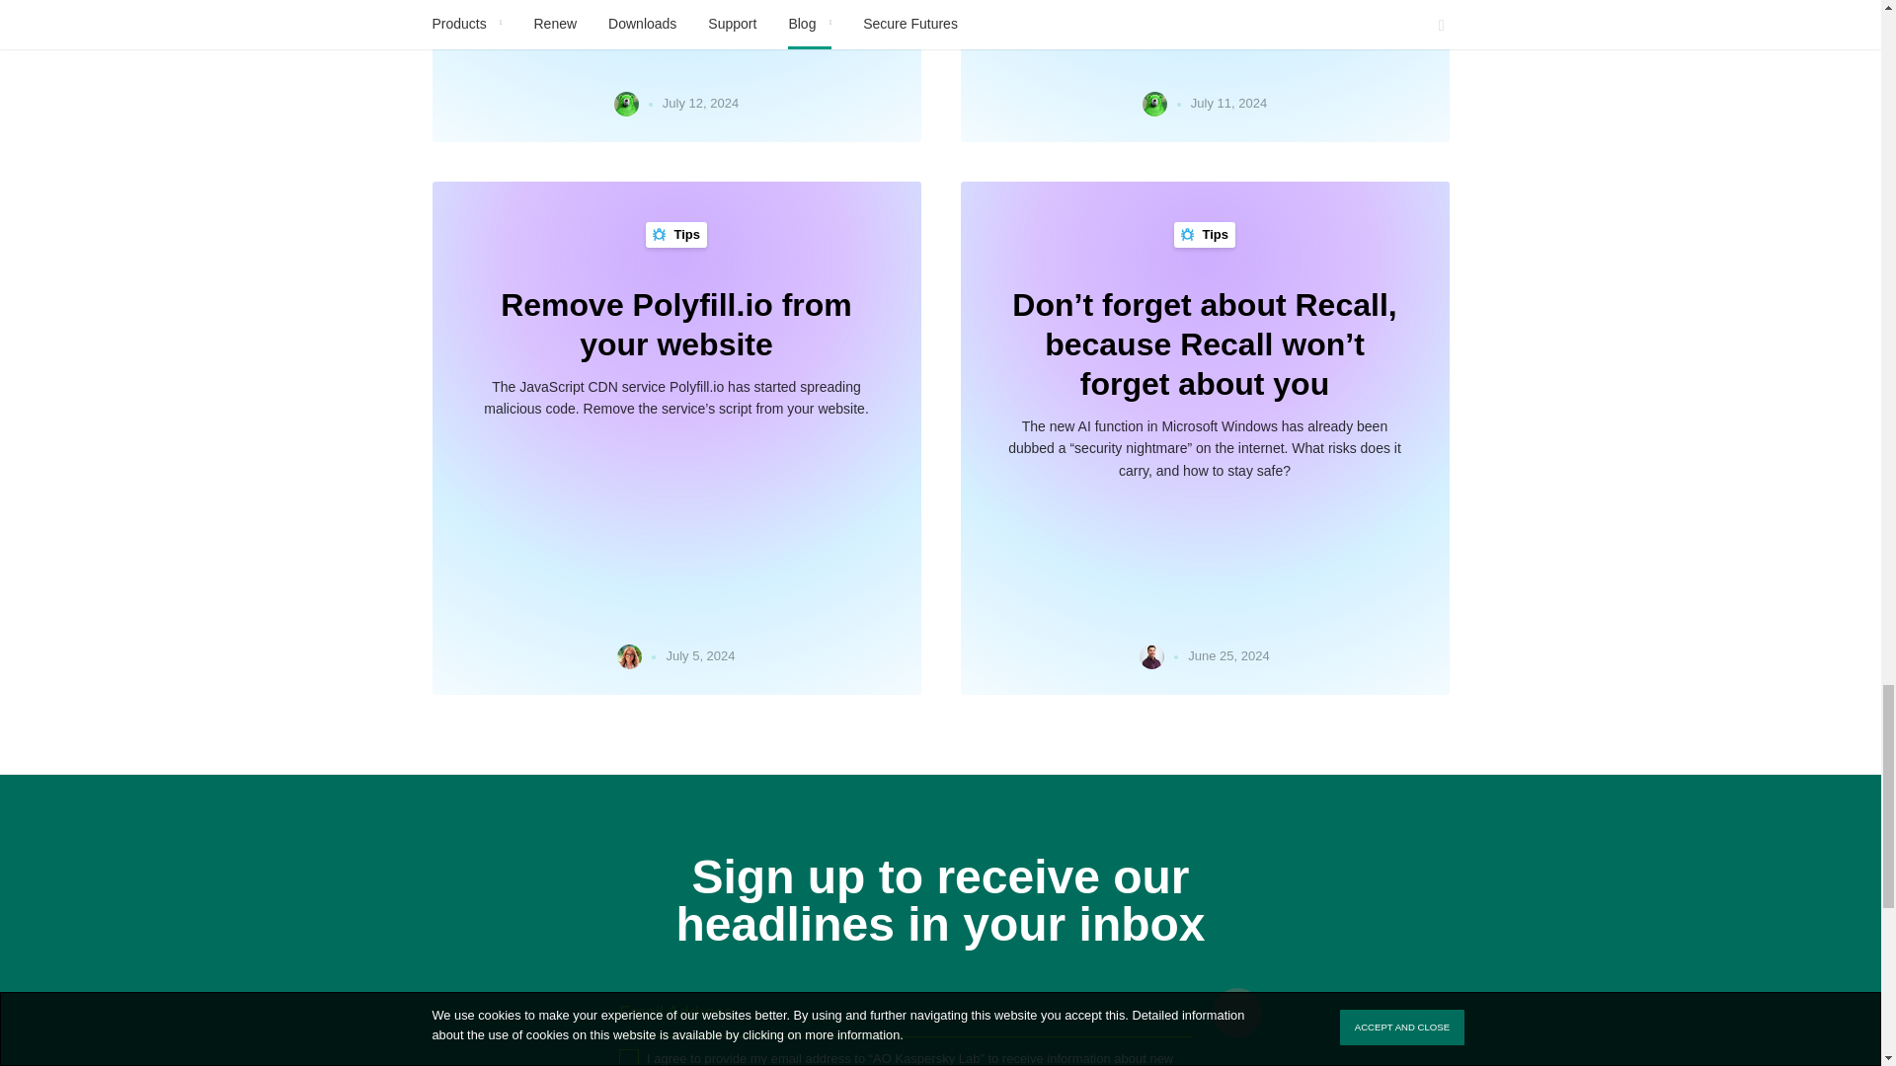 The image size is (1896, 1066). I want to click on Sign me Up, so click(1237, 1013).